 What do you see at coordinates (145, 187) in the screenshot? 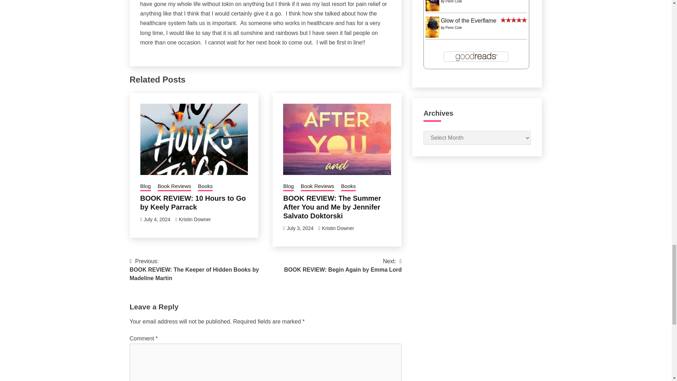
I see `Blog` at bounding box center [145, 187].